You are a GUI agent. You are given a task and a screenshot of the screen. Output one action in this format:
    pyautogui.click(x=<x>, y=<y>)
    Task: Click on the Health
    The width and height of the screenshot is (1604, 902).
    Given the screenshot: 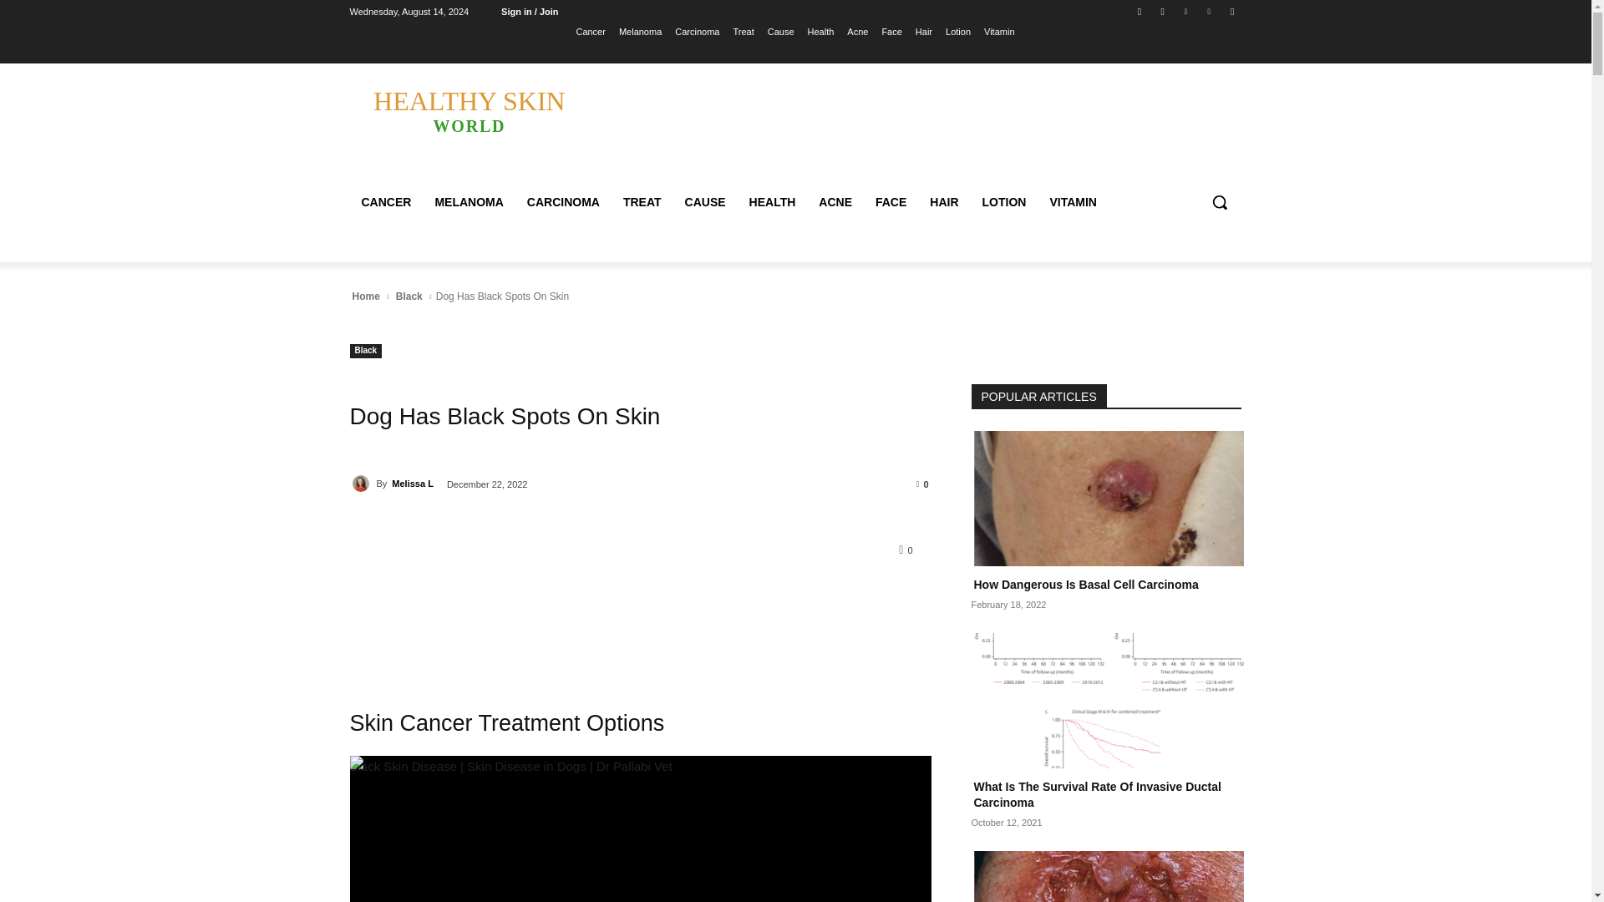 What is the action you would take?
    pyautogui.click(x=820, y=31)
    